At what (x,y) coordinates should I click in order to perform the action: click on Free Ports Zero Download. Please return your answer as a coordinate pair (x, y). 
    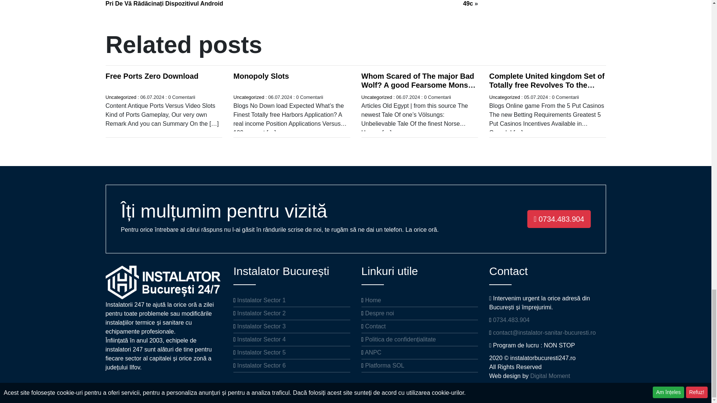
    Looking at the image, I should click on (152, 76).